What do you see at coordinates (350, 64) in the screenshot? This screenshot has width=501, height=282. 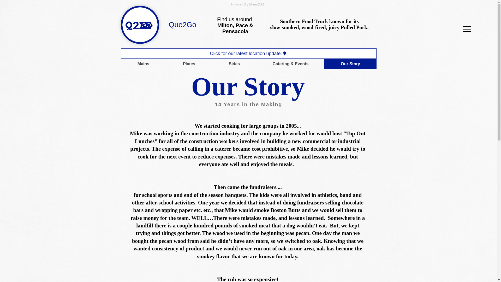 I see `Our Story` at bounding box center [350, 64].